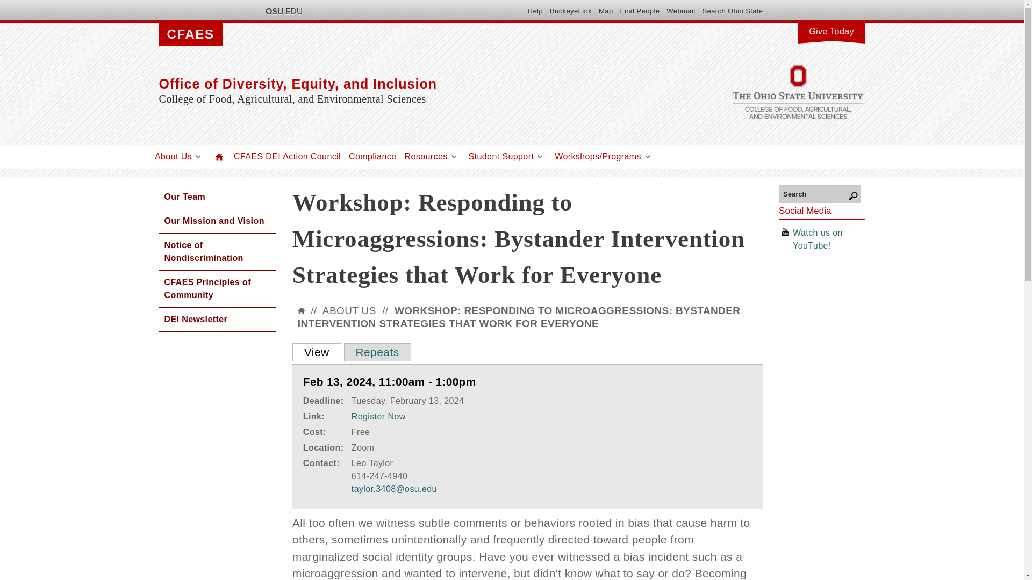 The image size is (1032, 580). Describe the element at coordinates (535, 11) in the screenshot. I see `Help` at that location.